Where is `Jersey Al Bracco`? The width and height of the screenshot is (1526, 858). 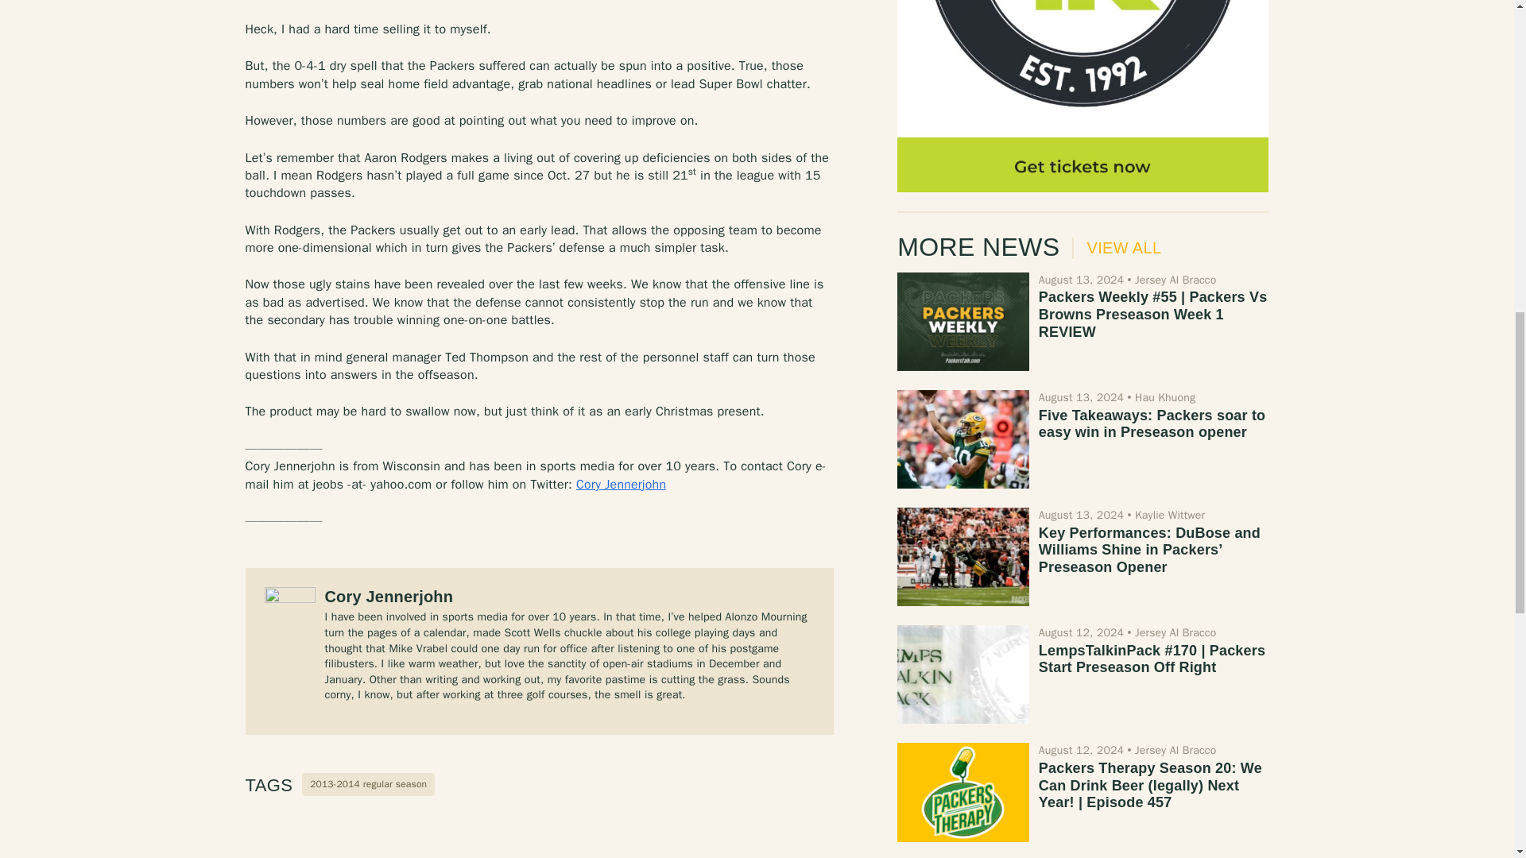 Jersey Al Bracco is located at coordinates (1175, 280).